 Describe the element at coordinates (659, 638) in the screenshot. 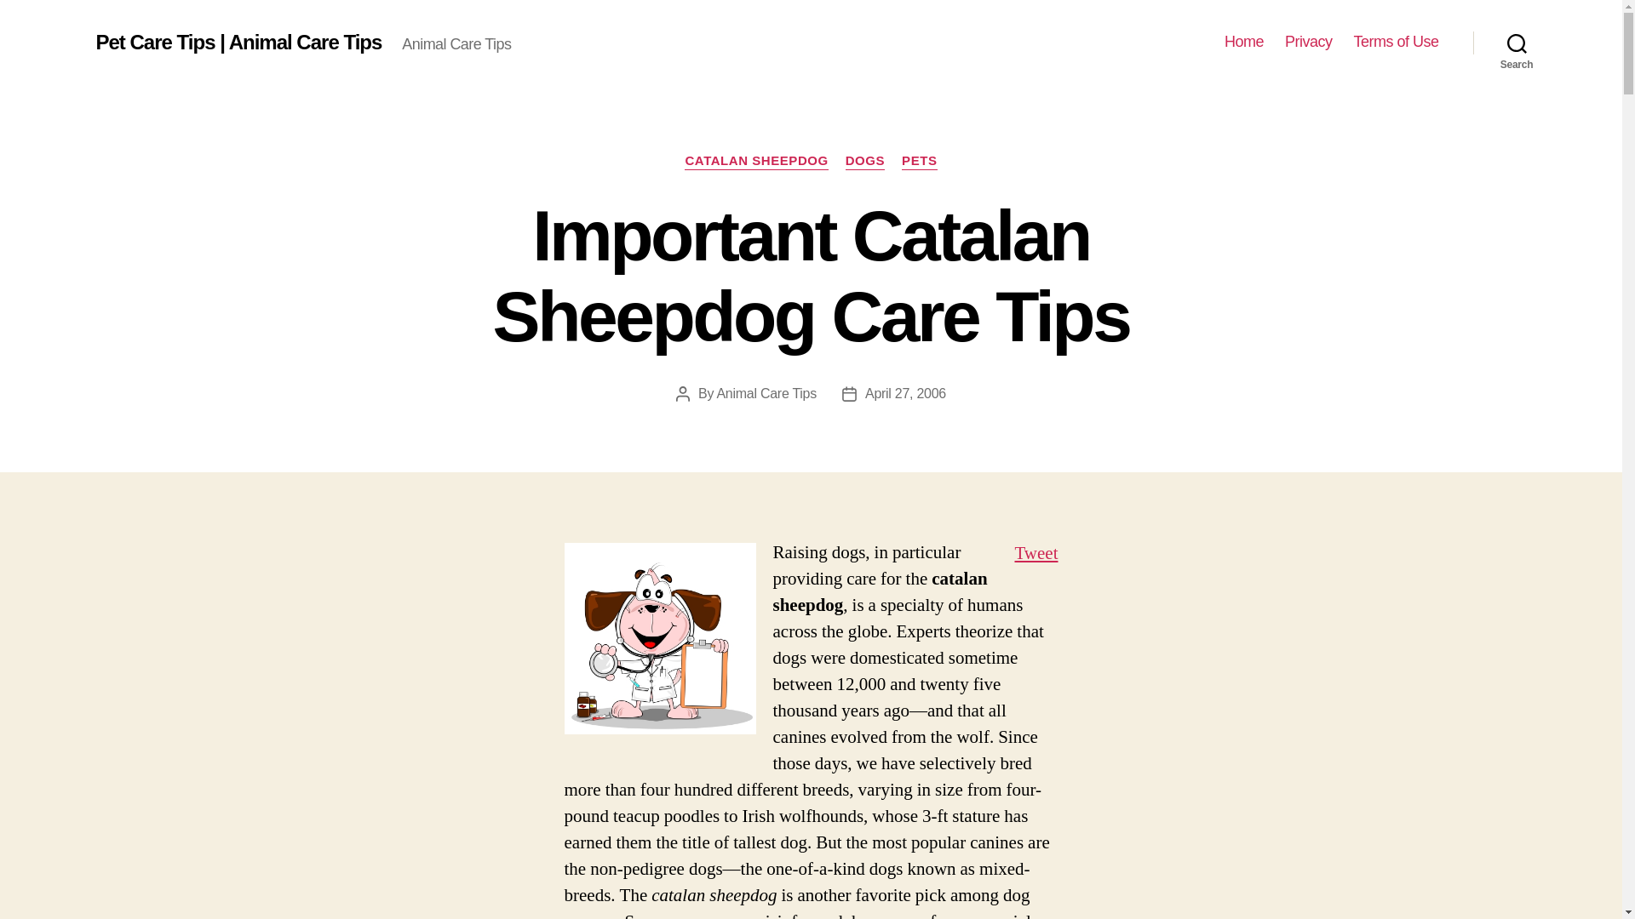

I see `catalan sheepdog care tips` at that location.